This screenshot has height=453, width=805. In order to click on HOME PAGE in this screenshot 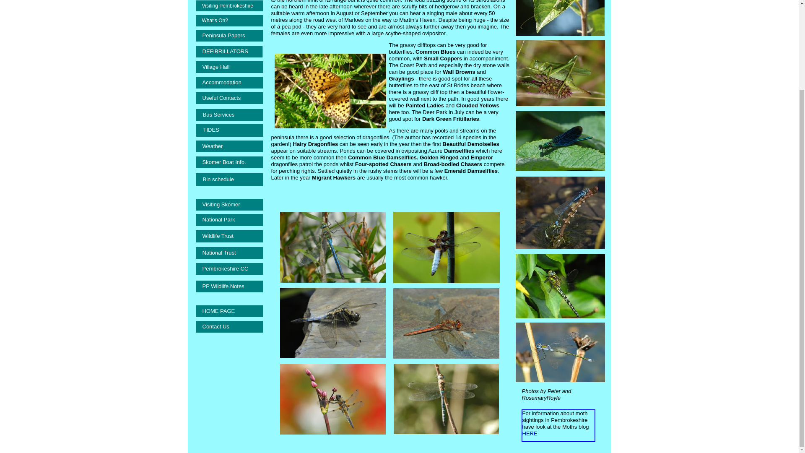, I will do `click(229, 311)`.